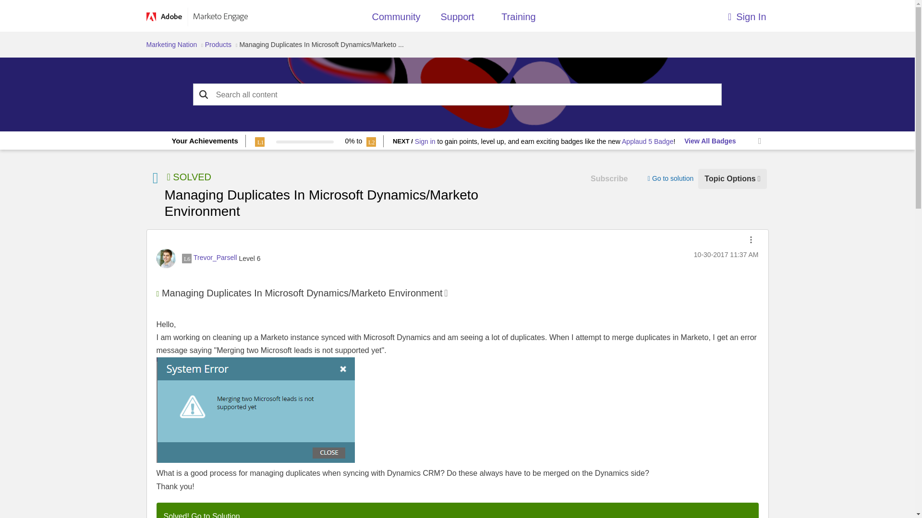 The height and width of the screenshot is (518, 922). What do you see at coordinates (171, 45) in the screenshot?
I see `Marketing Nation` at bounding box center [171, 45].